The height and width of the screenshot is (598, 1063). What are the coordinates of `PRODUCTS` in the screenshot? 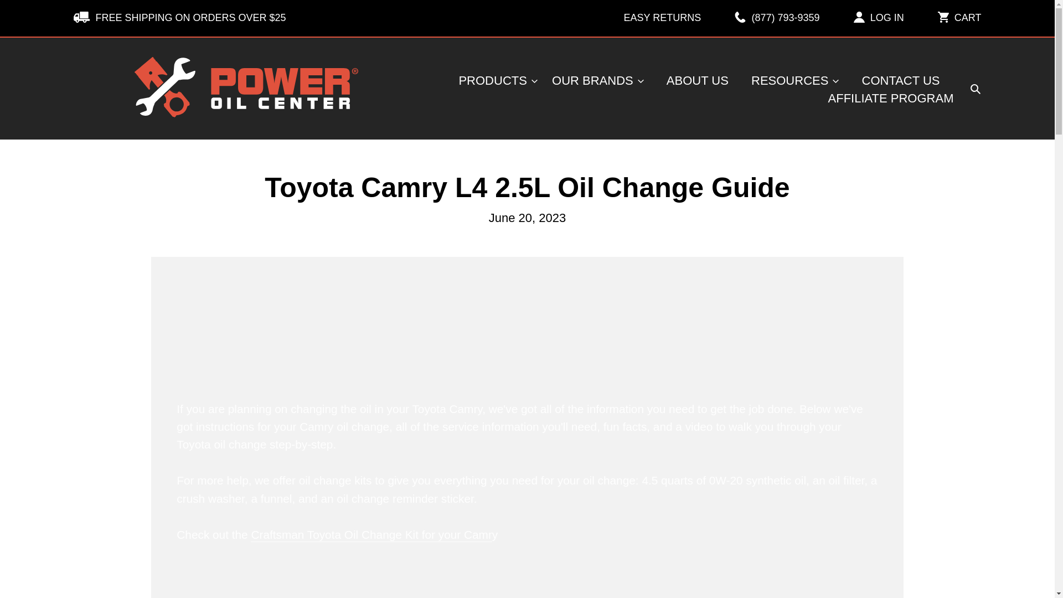 It's located at (497, 81).